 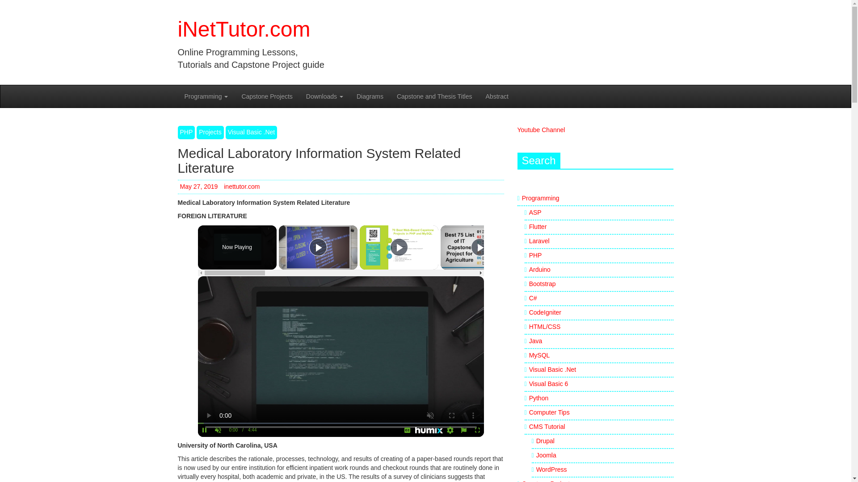 What do you see at coordinates (244, 29) in the screenshot?
I see `iNetTutor.com` at bounding box center [244, 29].